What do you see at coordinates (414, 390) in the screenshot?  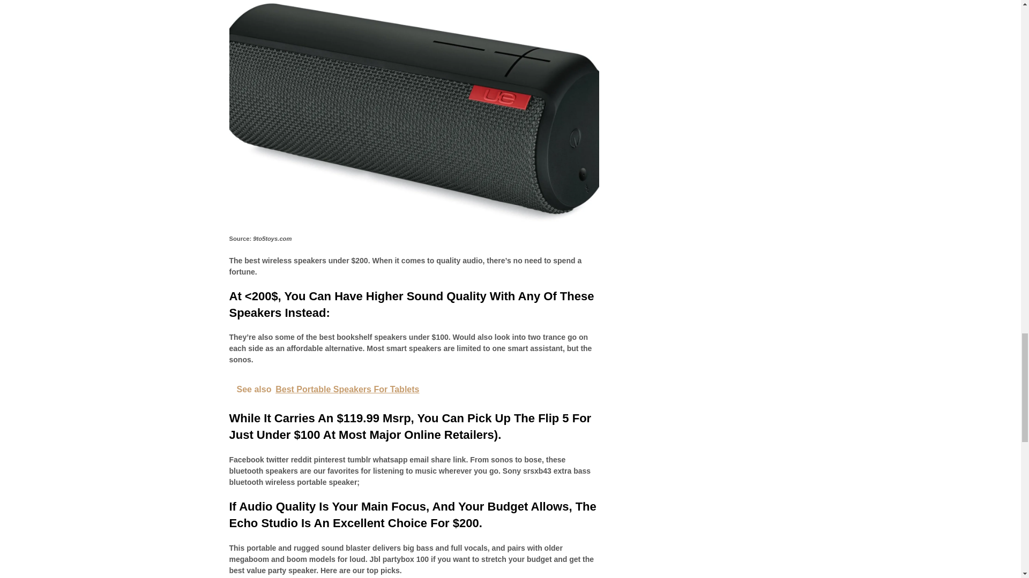 I see `See also  Best Portable Speakers For Tablets` at bounding box center [414, 390].